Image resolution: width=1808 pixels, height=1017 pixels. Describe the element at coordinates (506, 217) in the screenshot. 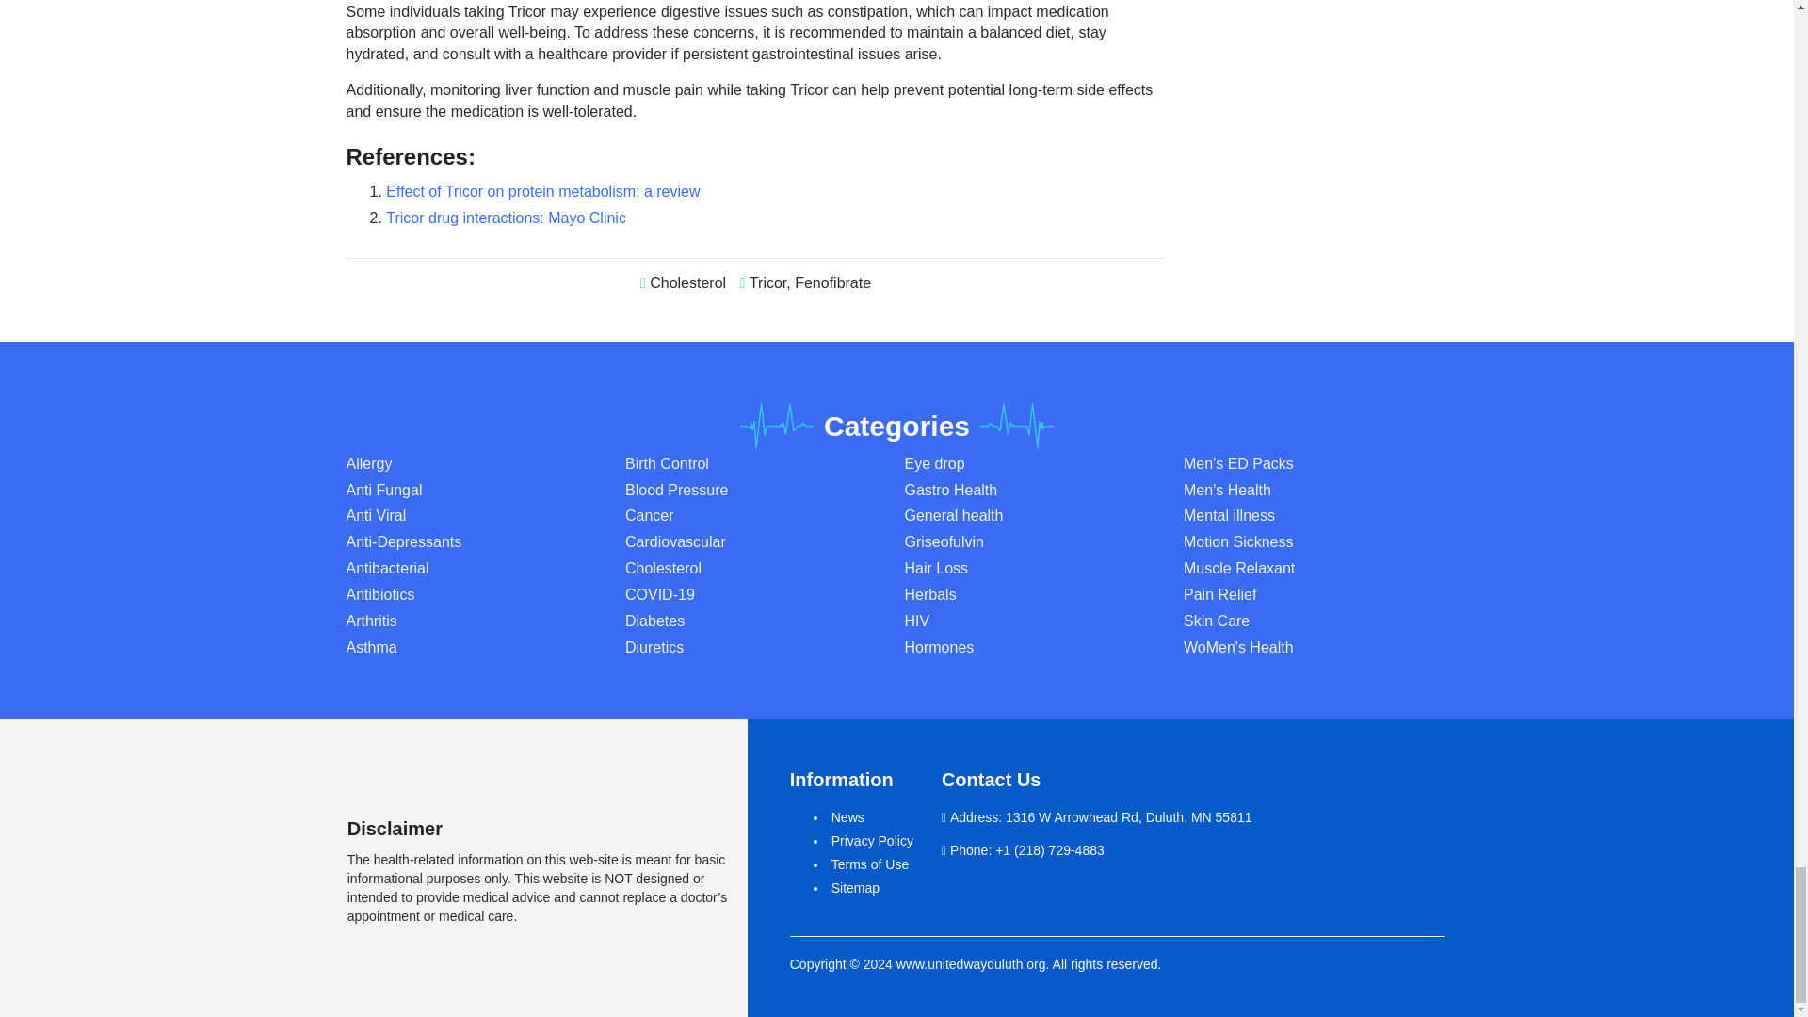

I see `Tricor drug interactions: Mayo Clinic` at that location.